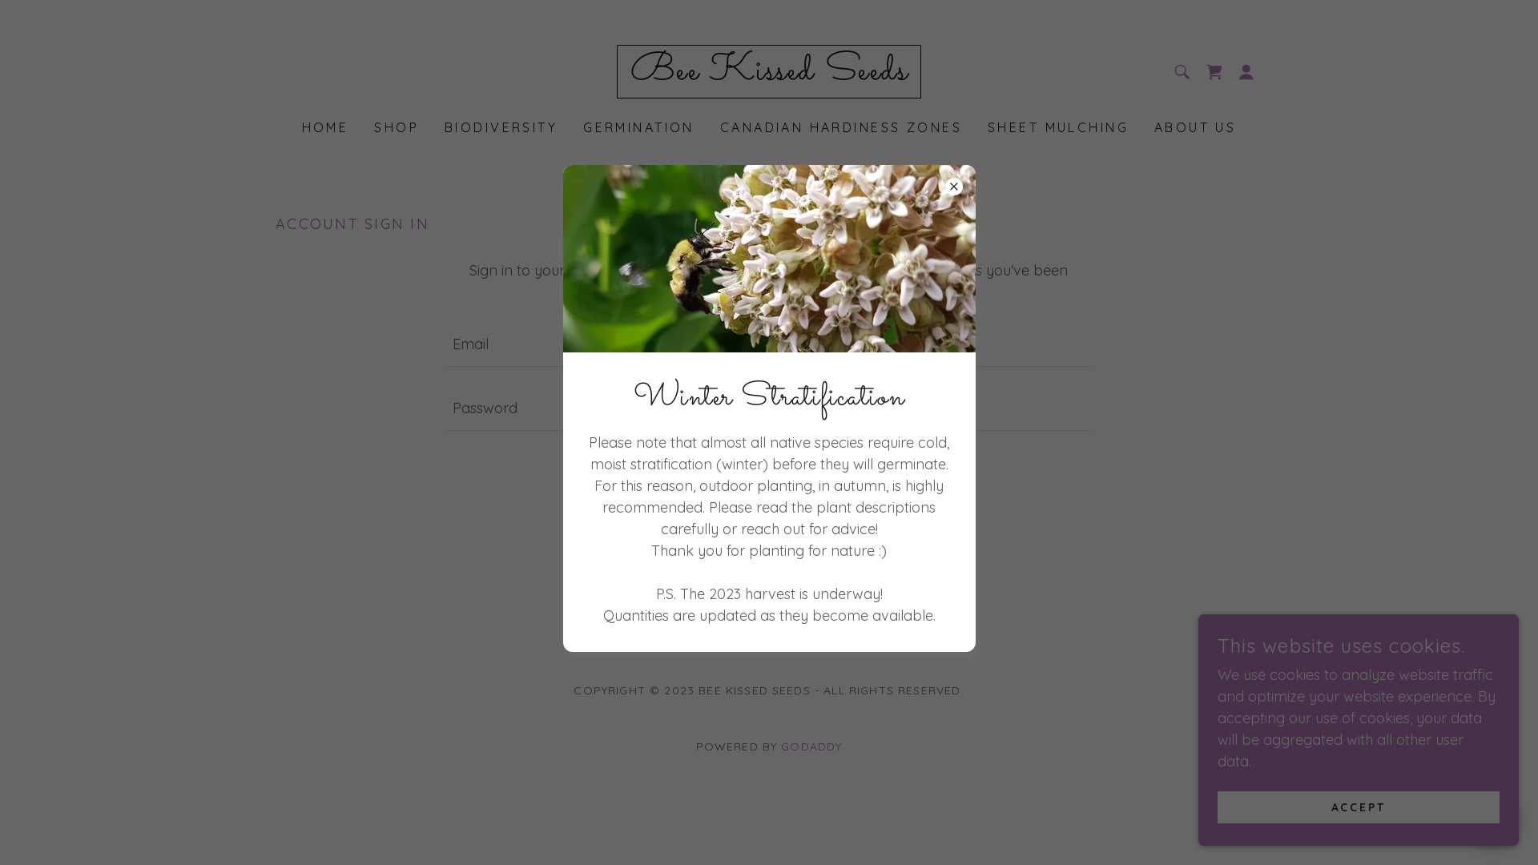 This screenshot has height=865, width=1538. Describe the element at coordinates (1195, 127) in the screenshot. I see `ABOUT US` at that location.